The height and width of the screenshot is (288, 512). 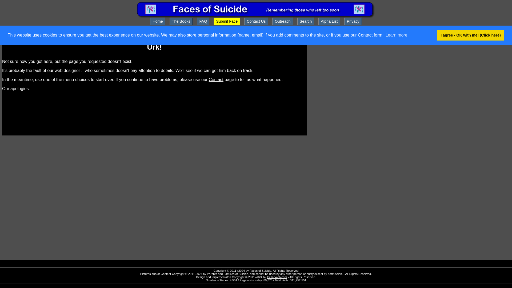 What do you see at coordinates (277, 277) in the screenshot?
I see `CellarWeb.com` at bounding box center [277, 277].